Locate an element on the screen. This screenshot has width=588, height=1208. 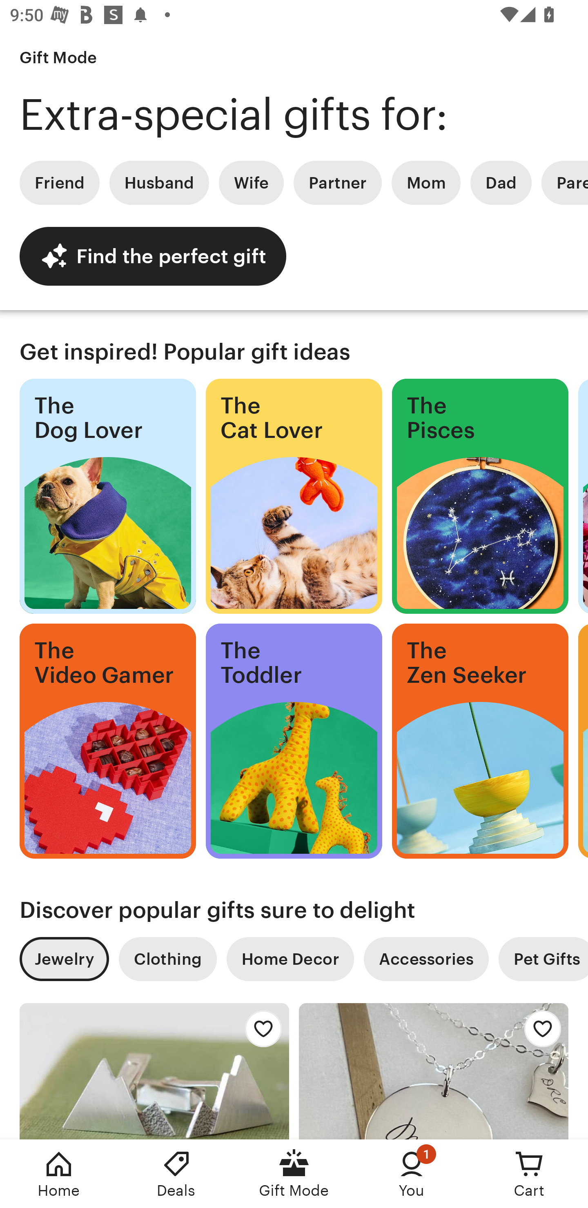
Mom is located at coordinates (426, 183).